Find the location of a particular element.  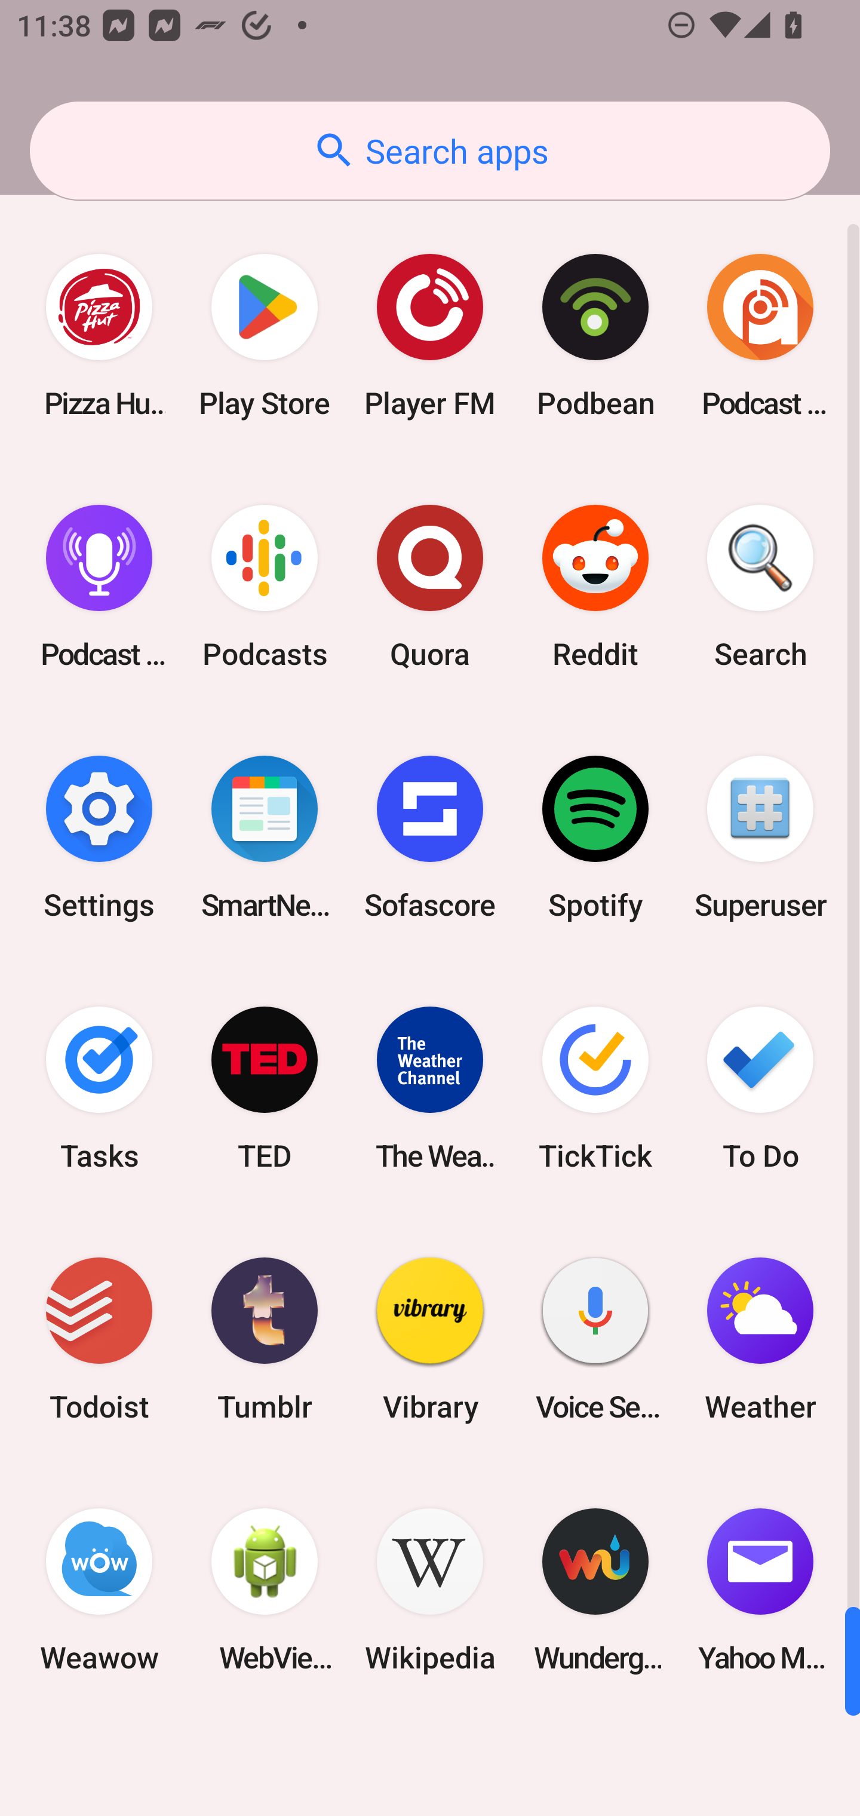

Podcast Addict is located at coordinates (760, 336).